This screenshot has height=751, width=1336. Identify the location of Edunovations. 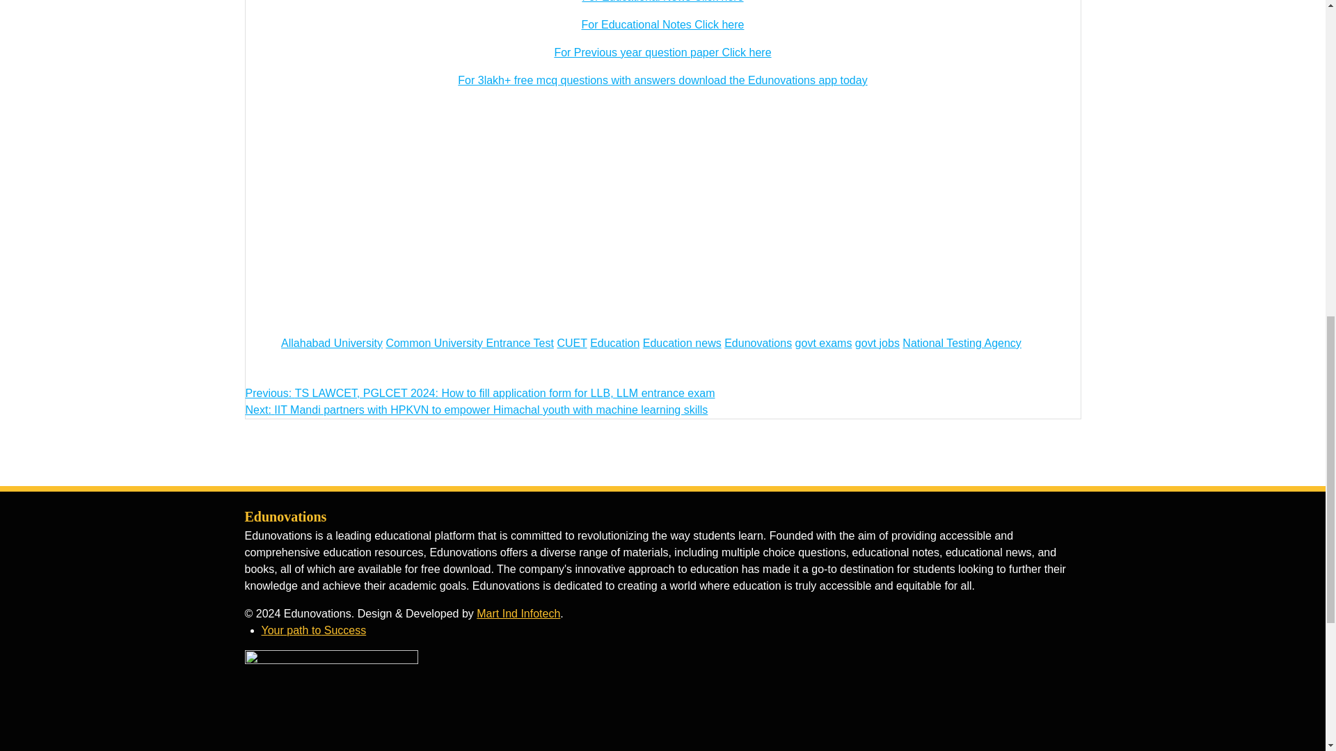
(758, 343).